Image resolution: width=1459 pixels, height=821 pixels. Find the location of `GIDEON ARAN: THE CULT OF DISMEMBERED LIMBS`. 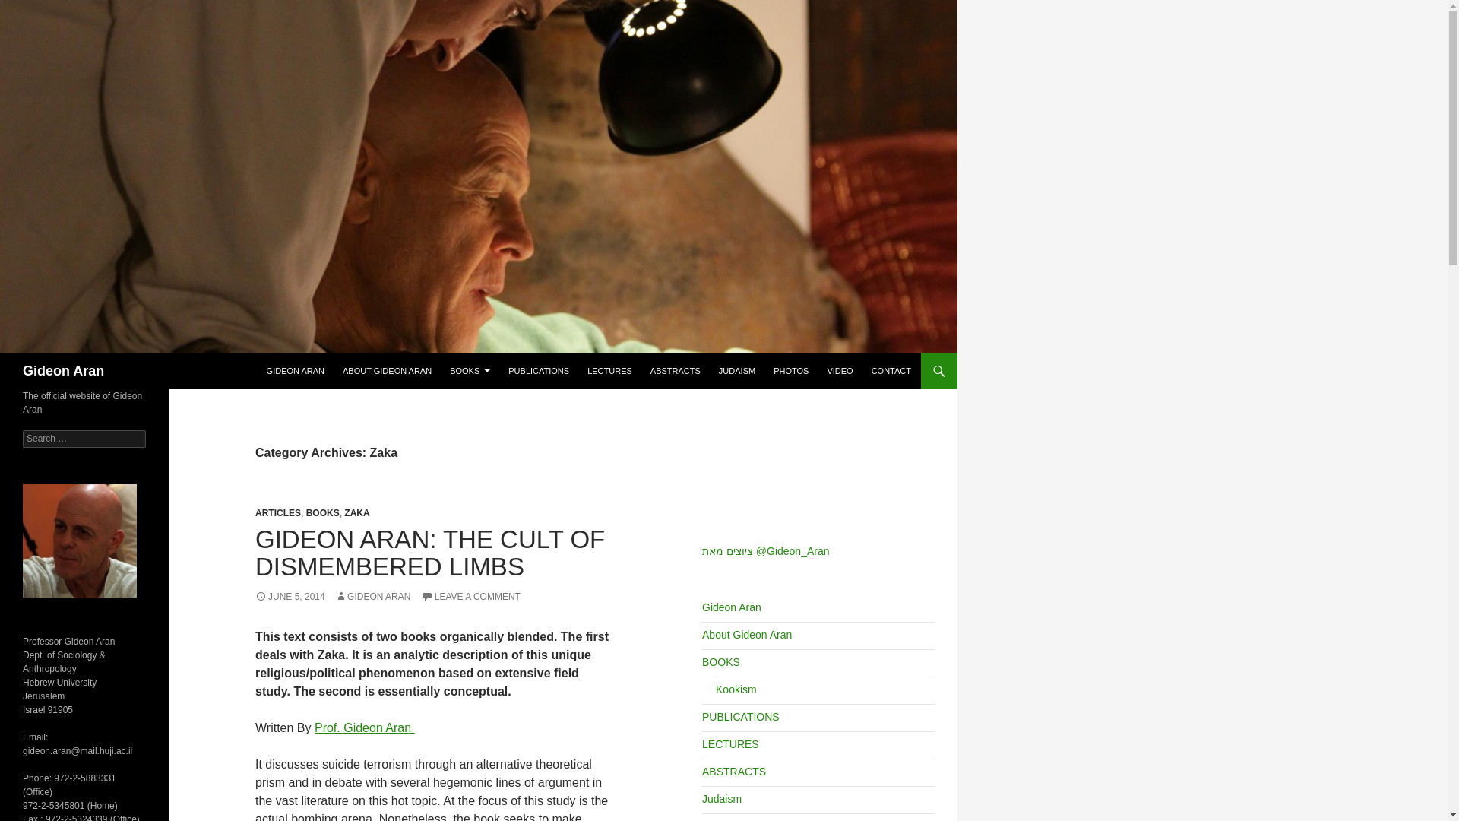

GIDEON ARAN: THE CULT OF DISMEMBERED LIMBS is located at coordinates (430, 553).